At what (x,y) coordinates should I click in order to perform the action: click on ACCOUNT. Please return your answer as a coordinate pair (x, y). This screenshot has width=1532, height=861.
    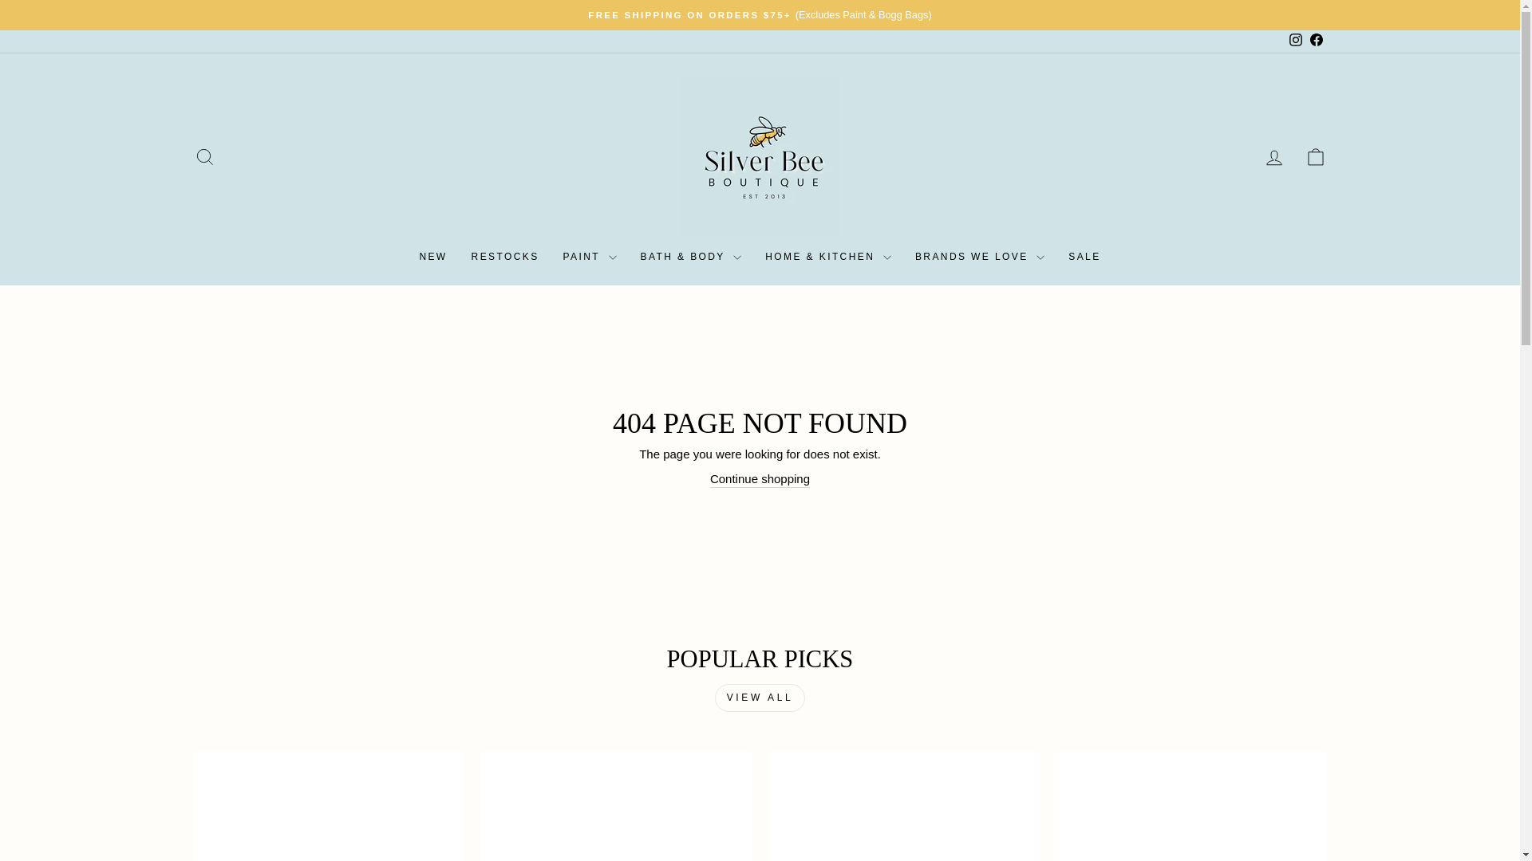
    Looking at the image, I should click on (1273, 157).